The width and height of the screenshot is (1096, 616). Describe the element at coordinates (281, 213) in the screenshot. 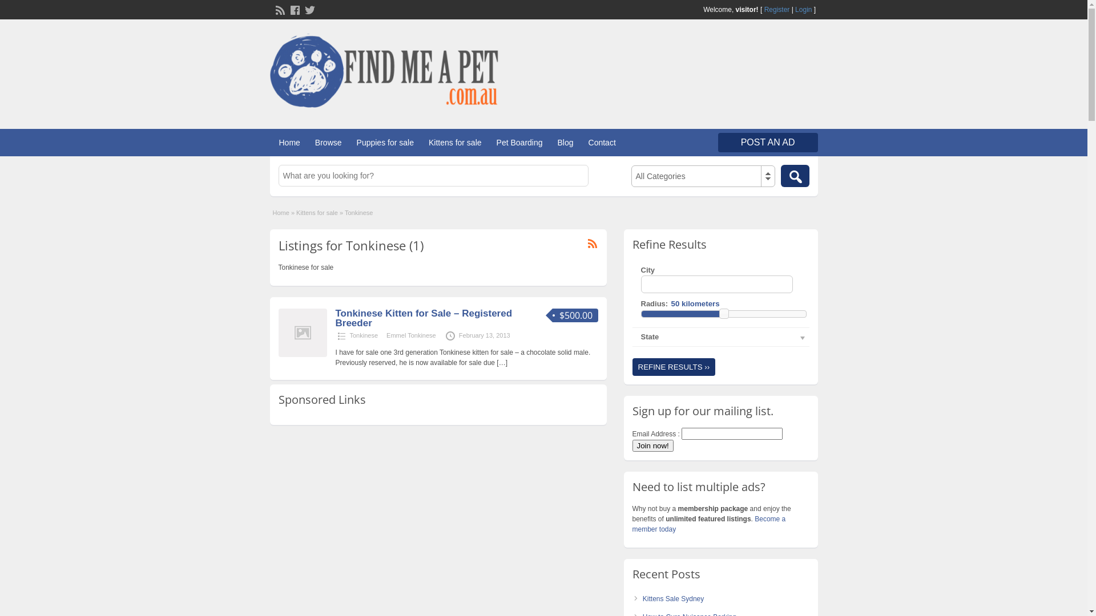

I see `Home` at that location.